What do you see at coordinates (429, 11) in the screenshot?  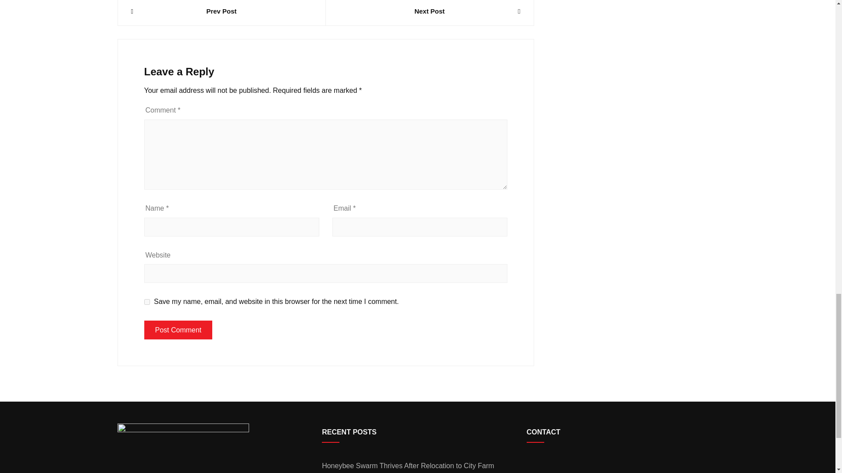 I see `Next Post` at bounding box center [429, 11].